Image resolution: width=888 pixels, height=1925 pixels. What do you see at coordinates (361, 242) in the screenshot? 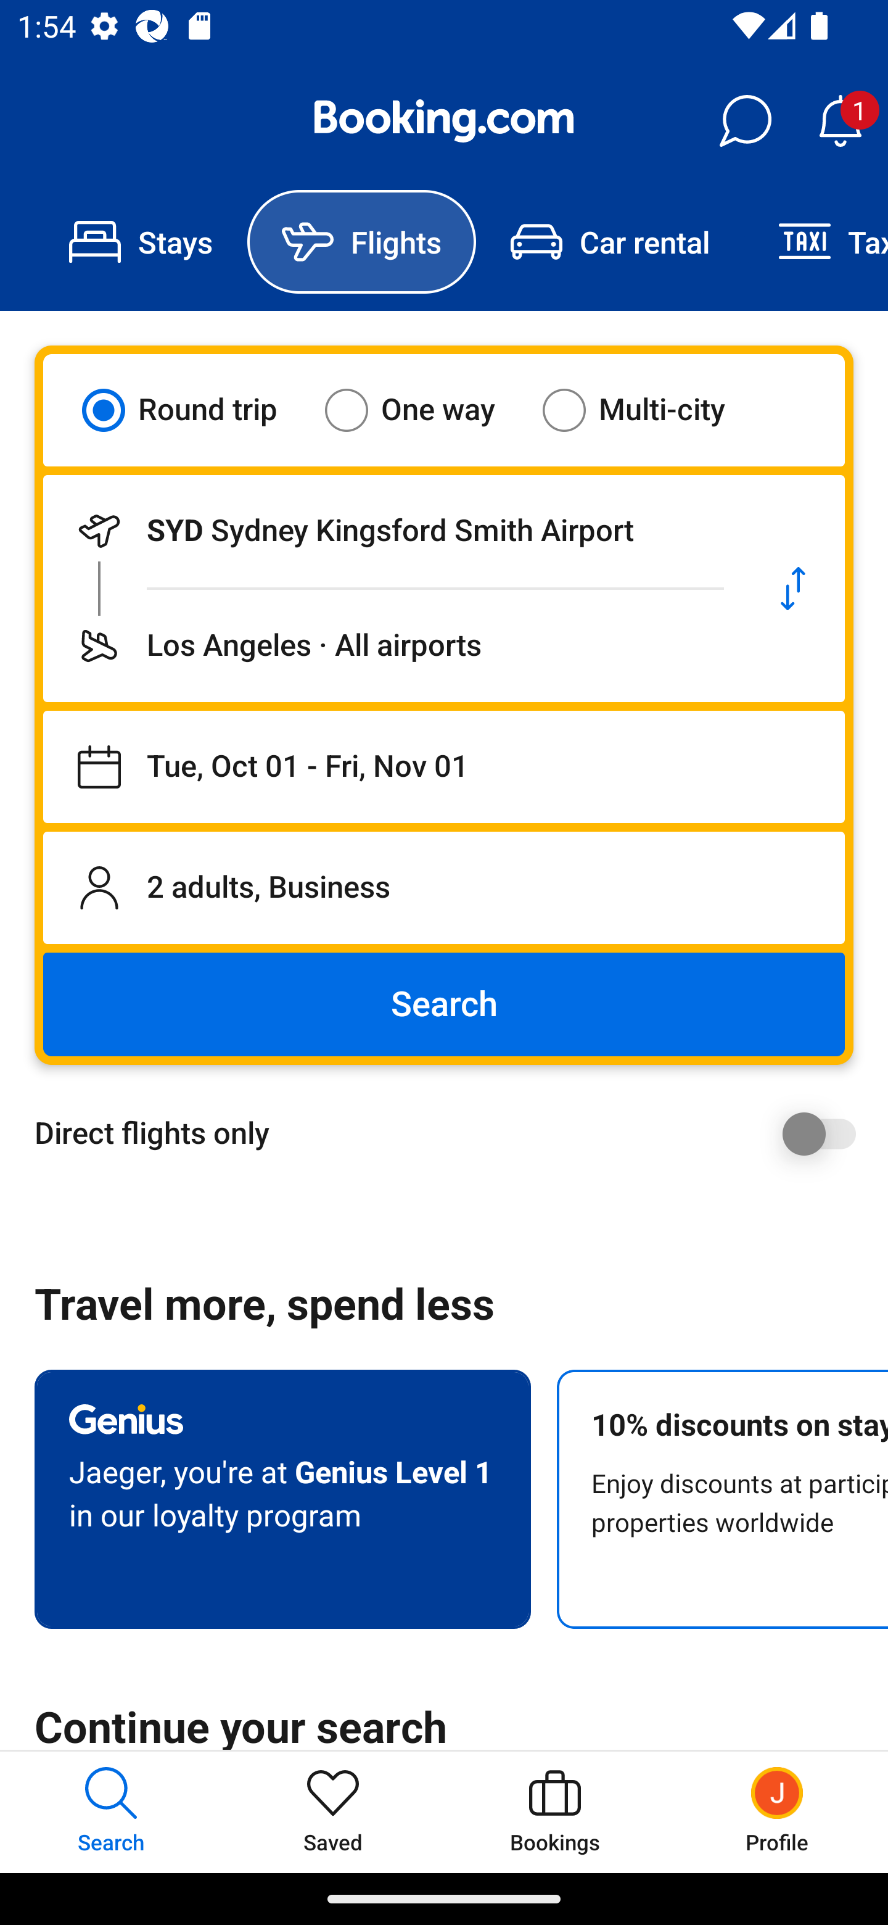
I see `Flights` at bounding box center [361, 242].